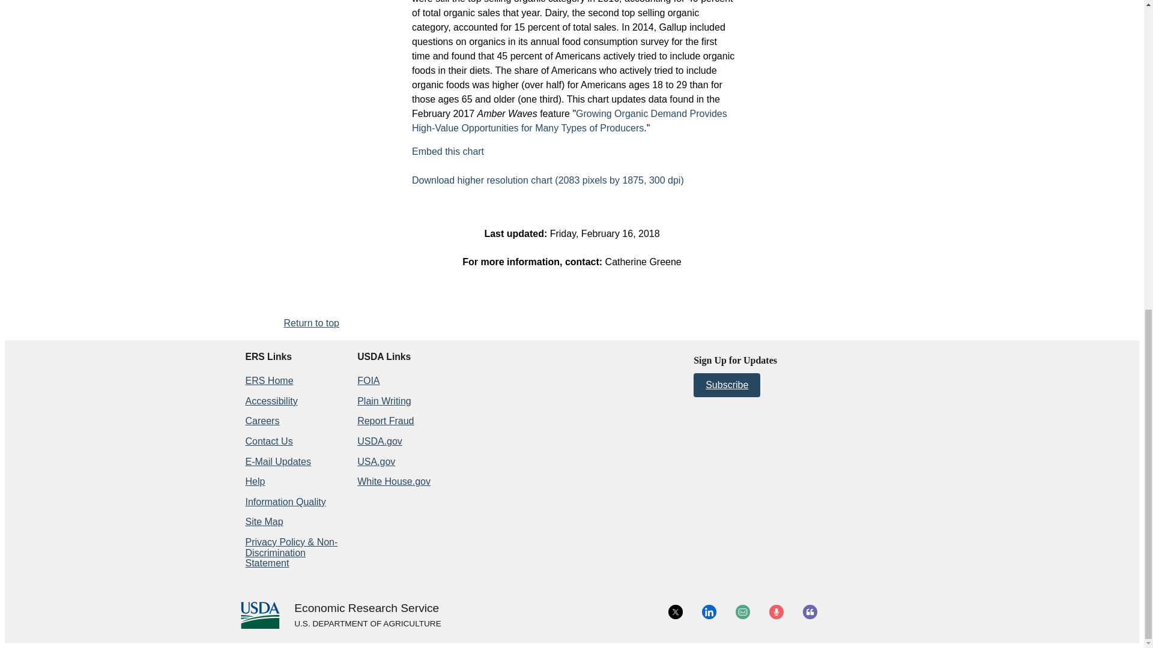  What do you see at coordinates (742, 612) in the screenshot?
I see `Email Icon` at bounding box center [742, 612].